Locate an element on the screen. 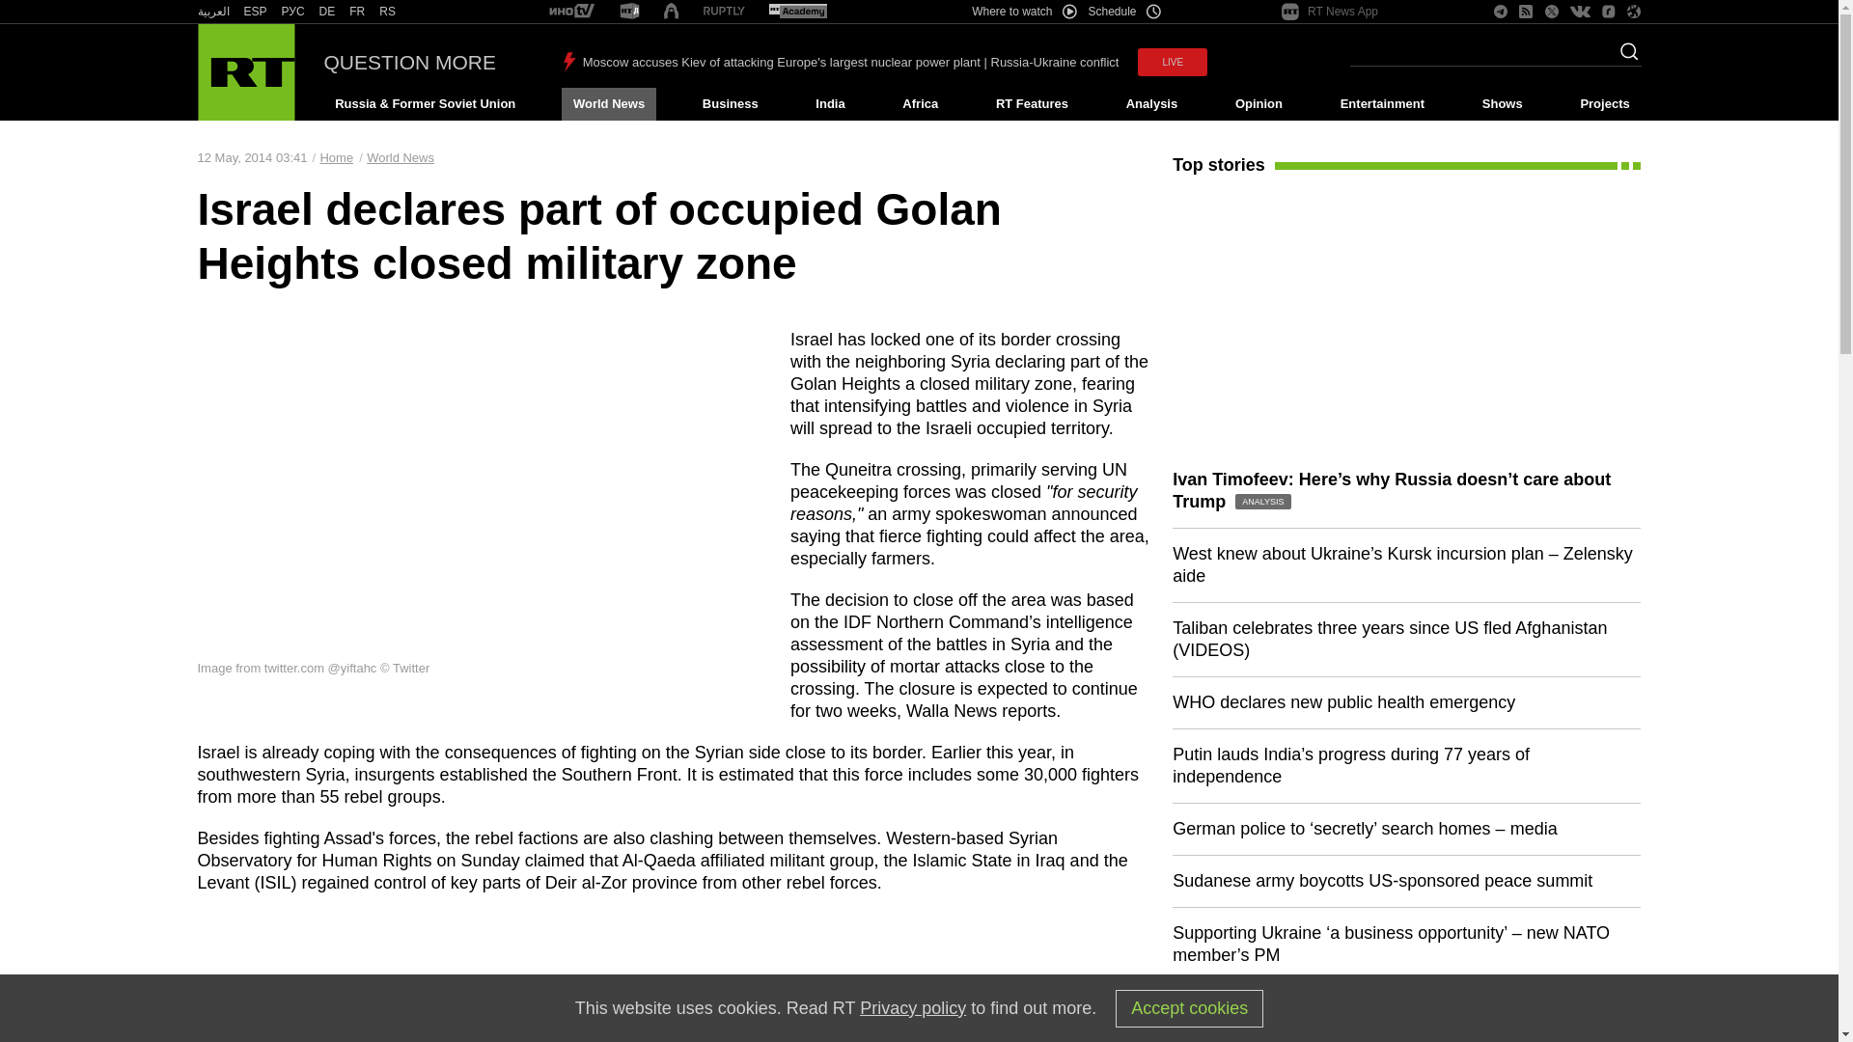 The width and height of the screenshot is (1853, 1042). Opinion is located at coordinates (1258, 104).